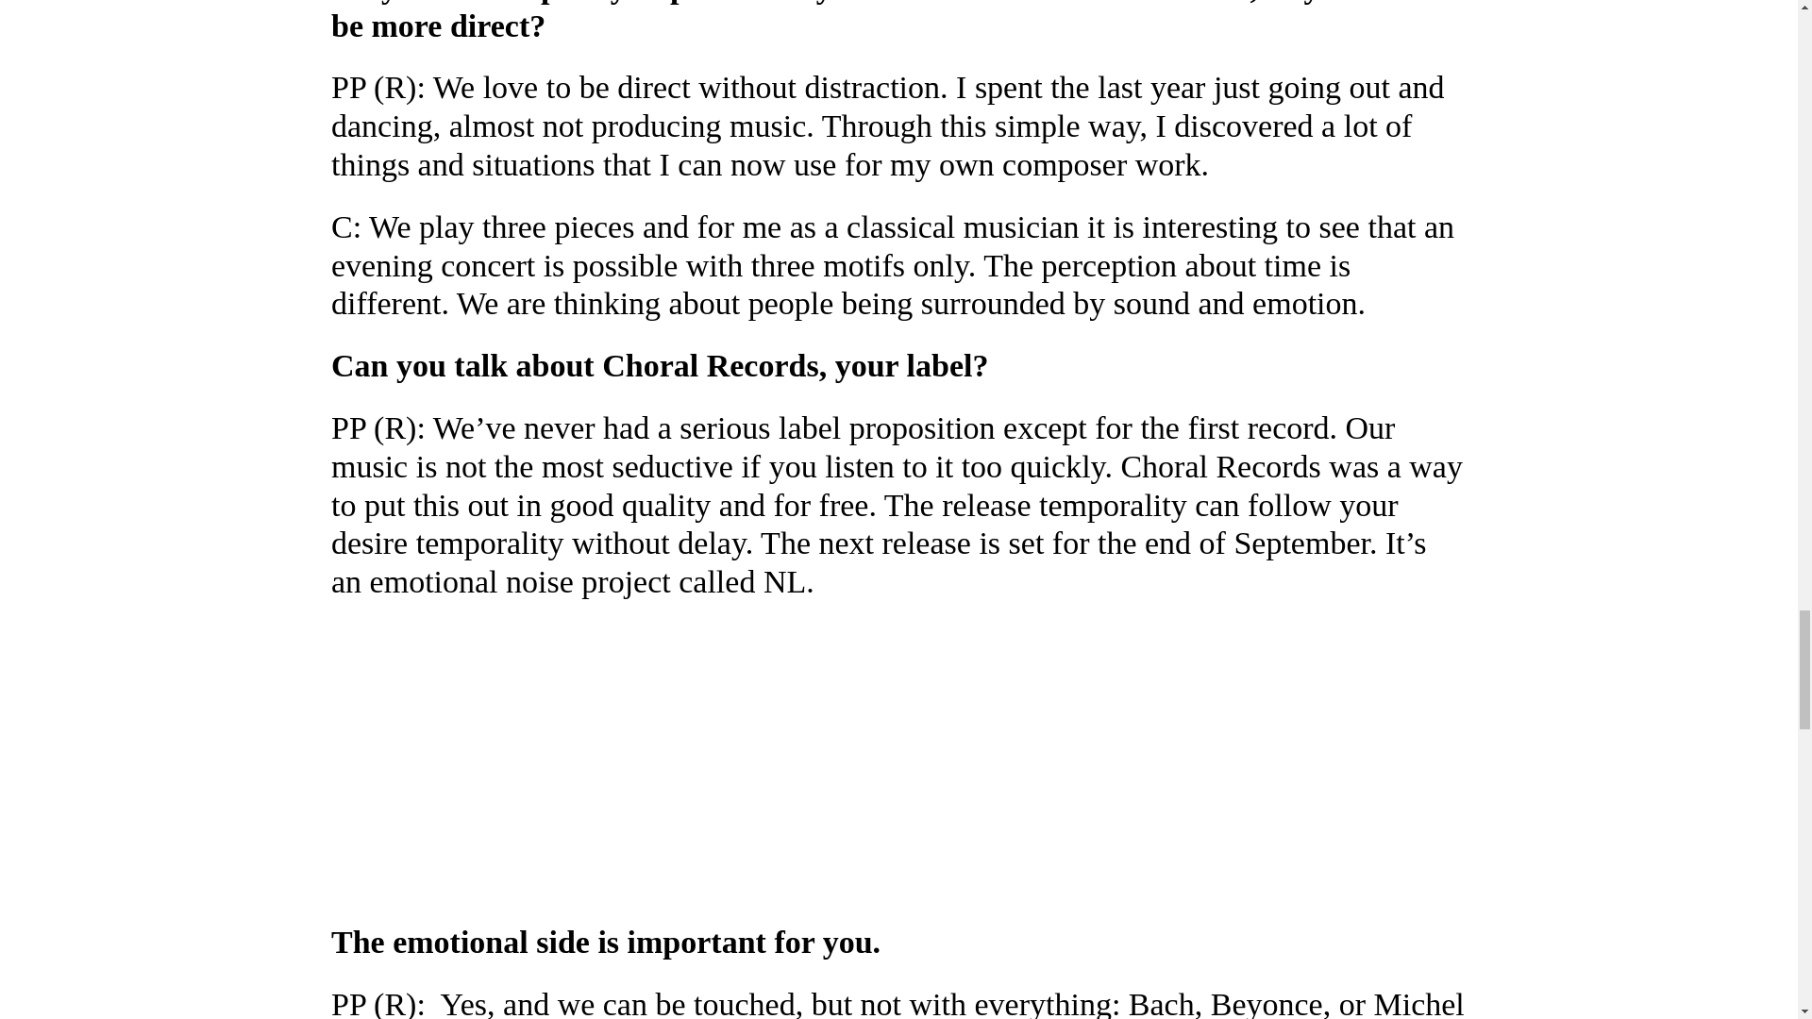  Describe the element at coordinates (566, 758) in the screenshot. I see `Plapla Pinky plays Bach BWV582` at that location.